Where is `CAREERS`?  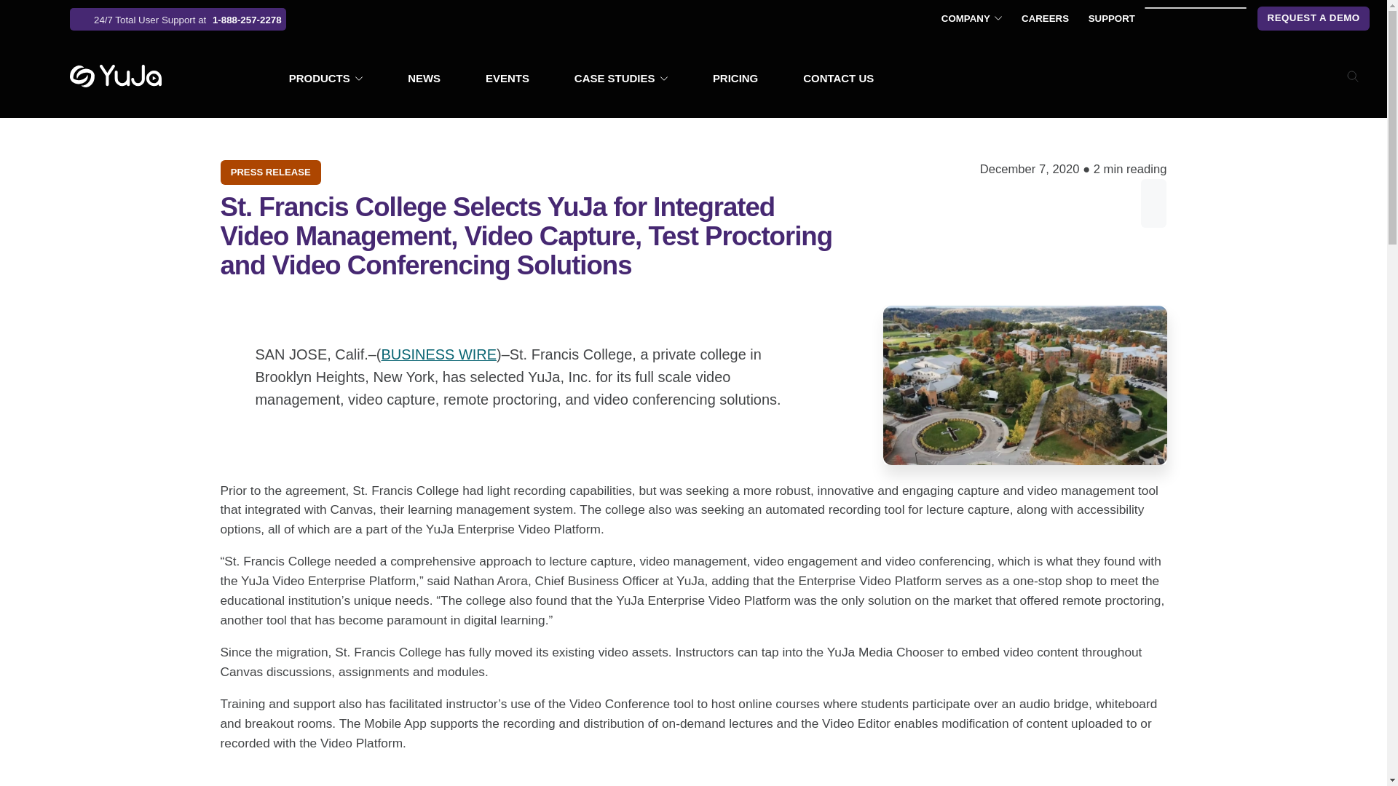 CAREERS is located at coordinates (1046, 19).